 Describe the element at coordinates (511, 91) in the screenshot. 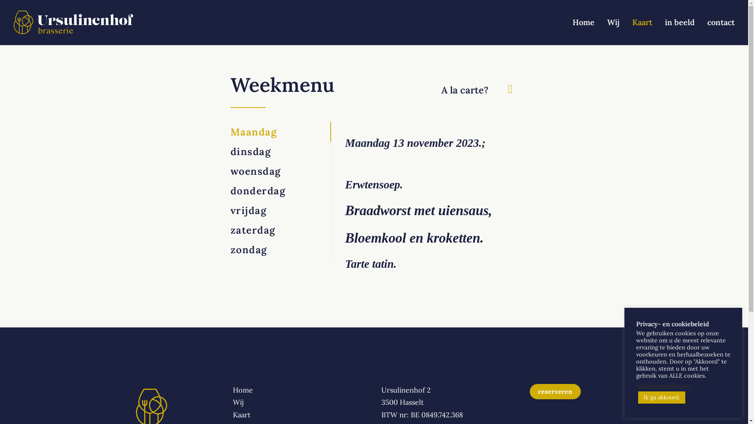

I see `Lunch Diner - Menukaart` at that location.